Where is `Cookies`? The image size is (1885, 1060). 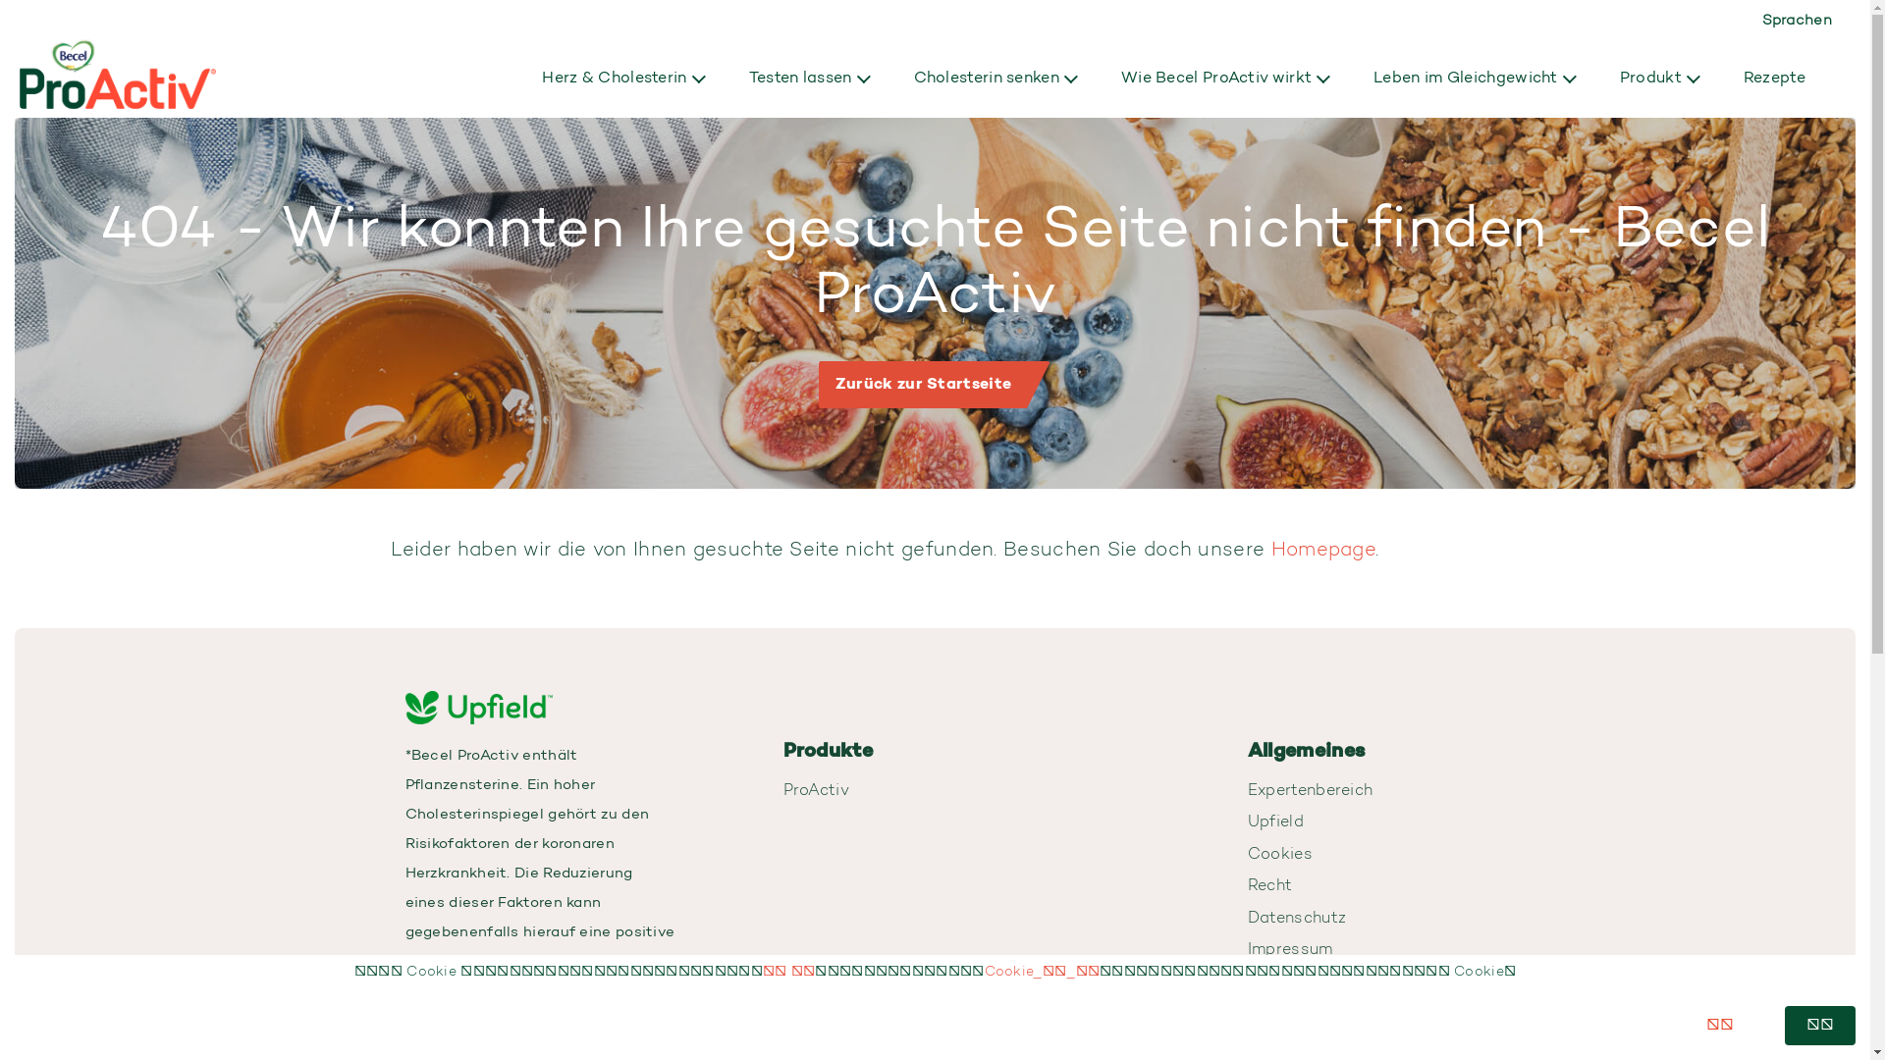
Cookies is located at coordinates (1280, 855).